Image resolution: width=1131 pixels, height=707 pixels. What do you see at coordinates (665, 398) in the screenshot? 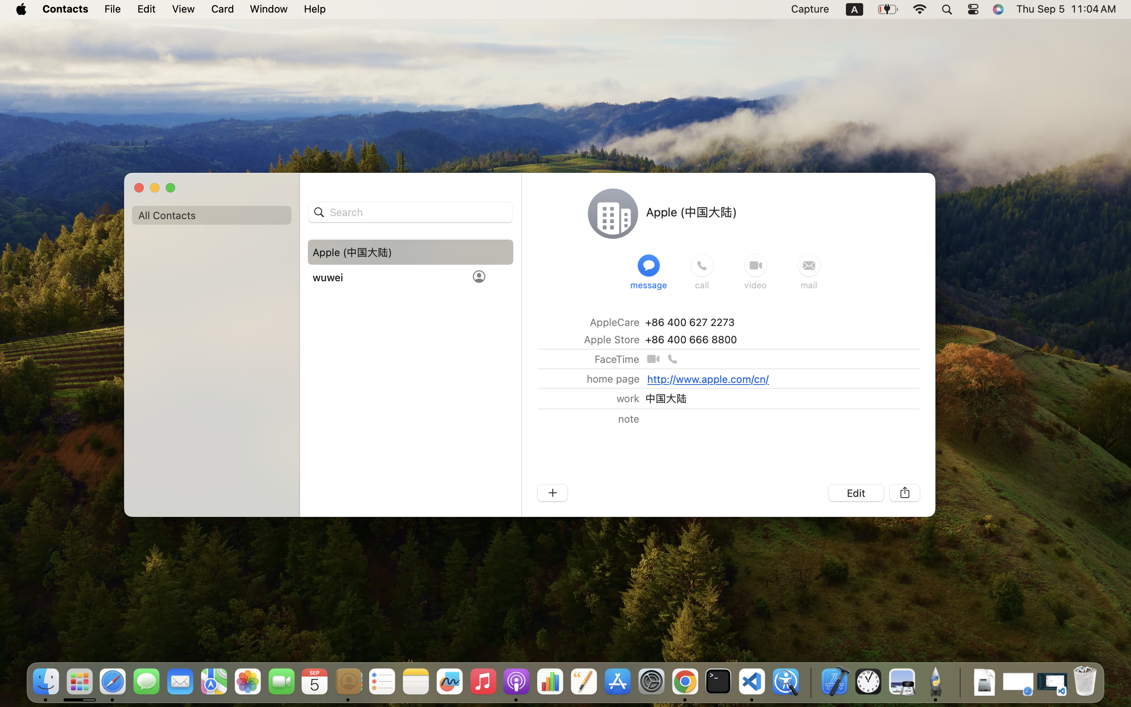
I see `中国大陆` at bounding box center [665, 398].